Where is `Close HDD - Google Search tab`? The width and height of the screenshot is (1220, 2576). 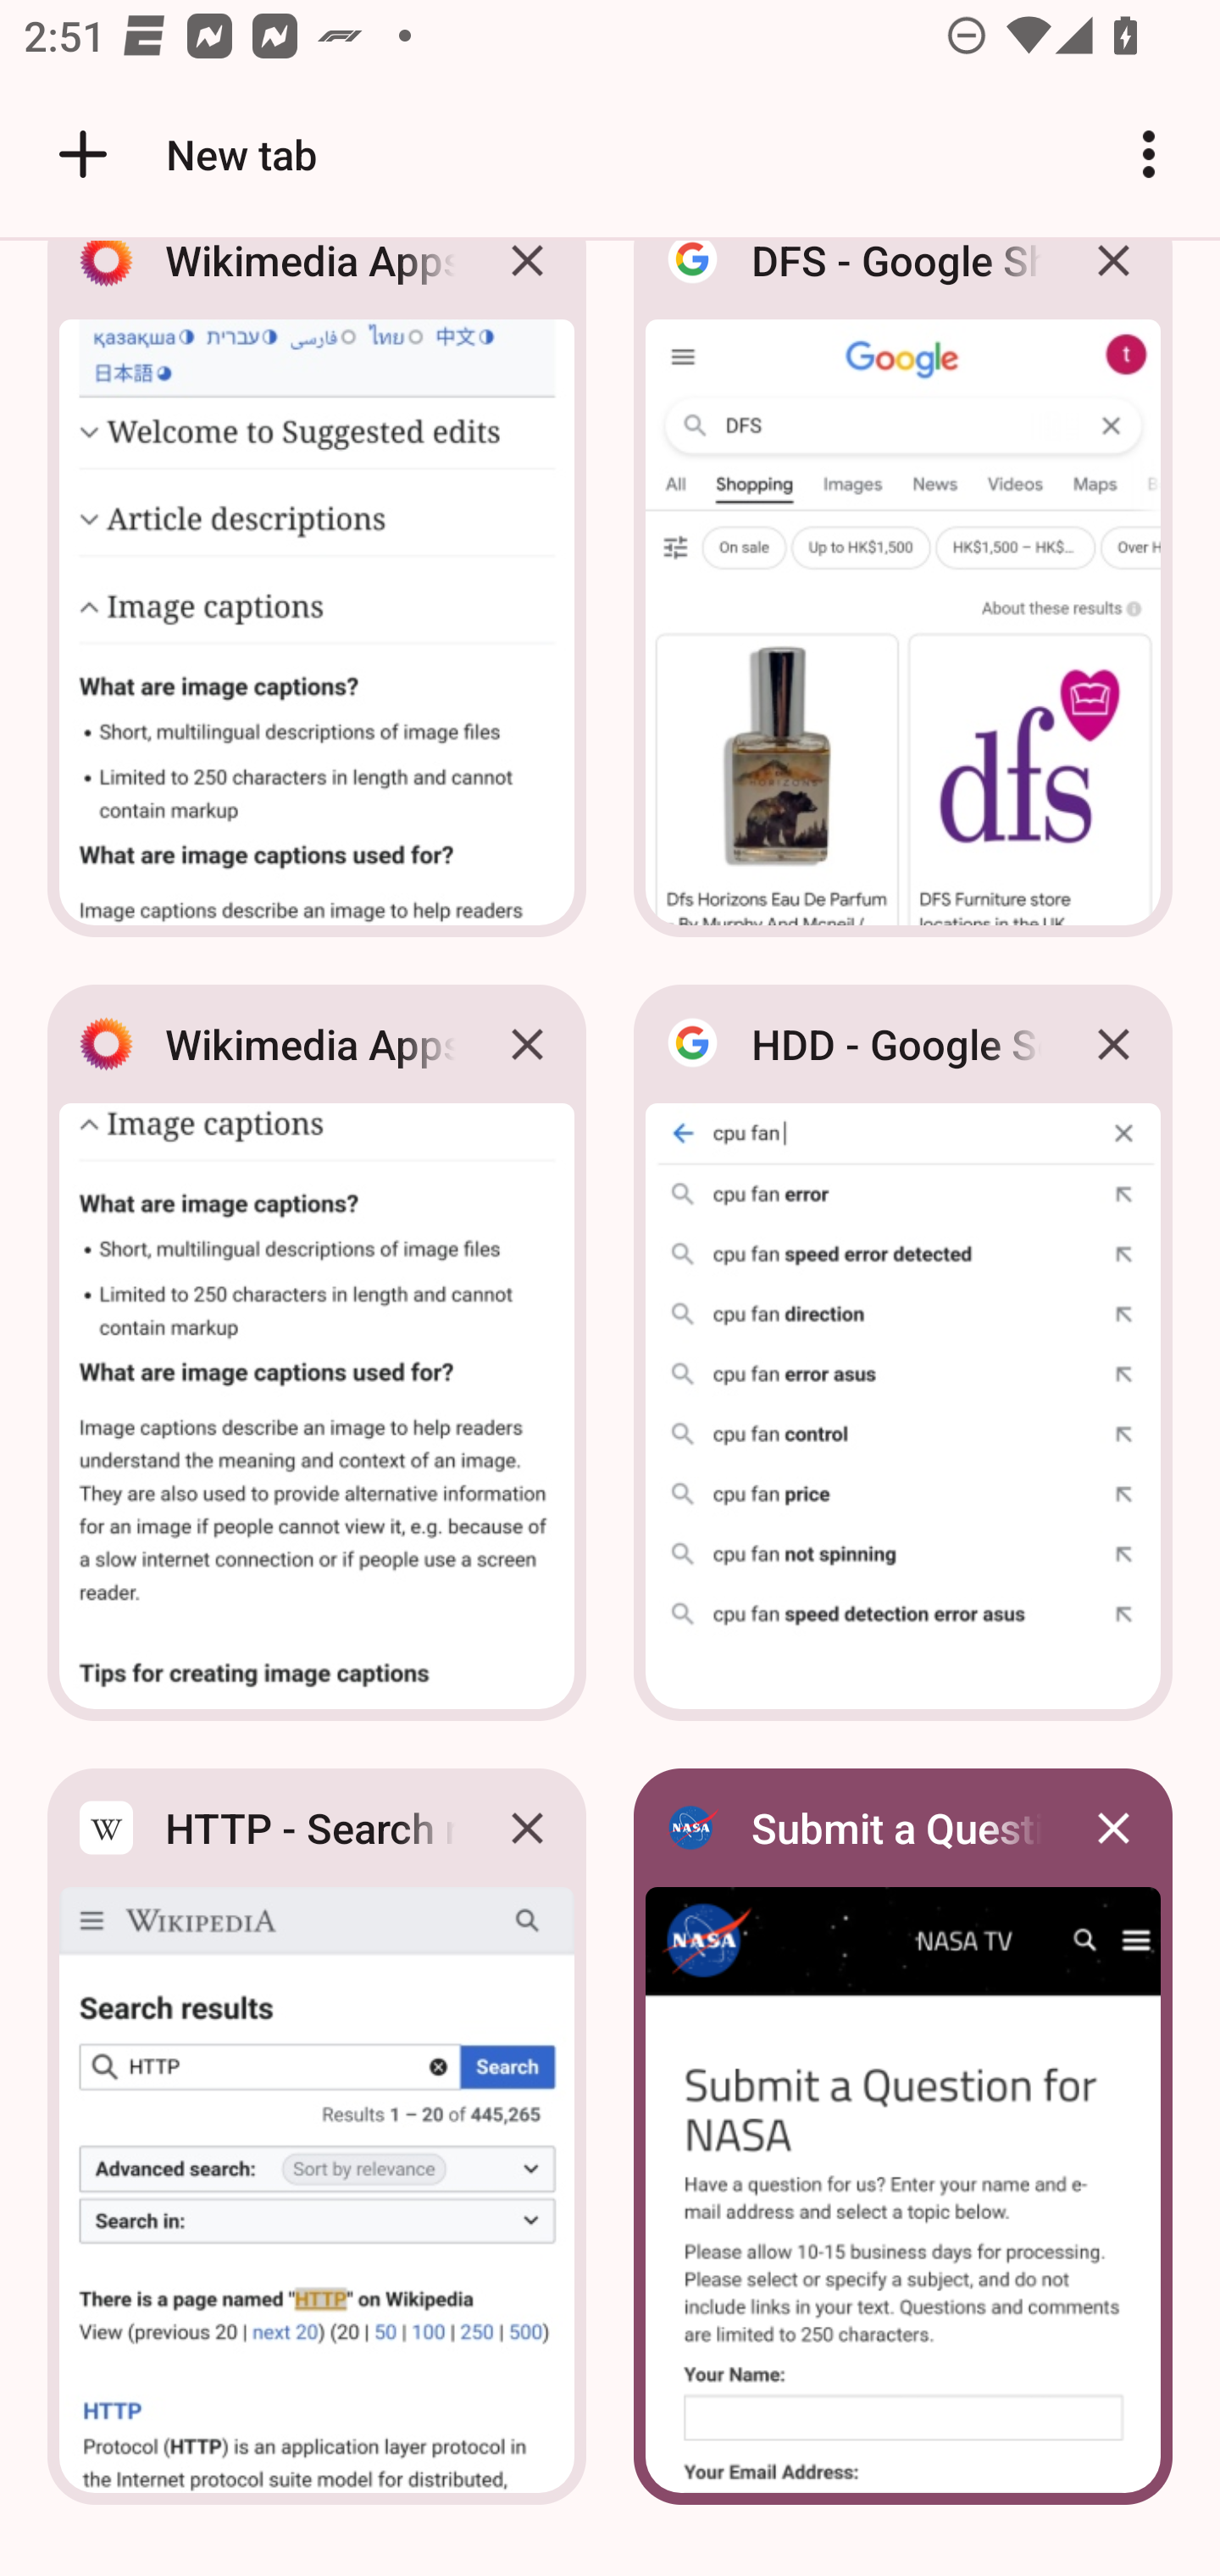
Close HDD - Google Search tab is located at coordinates (1113, 1044).